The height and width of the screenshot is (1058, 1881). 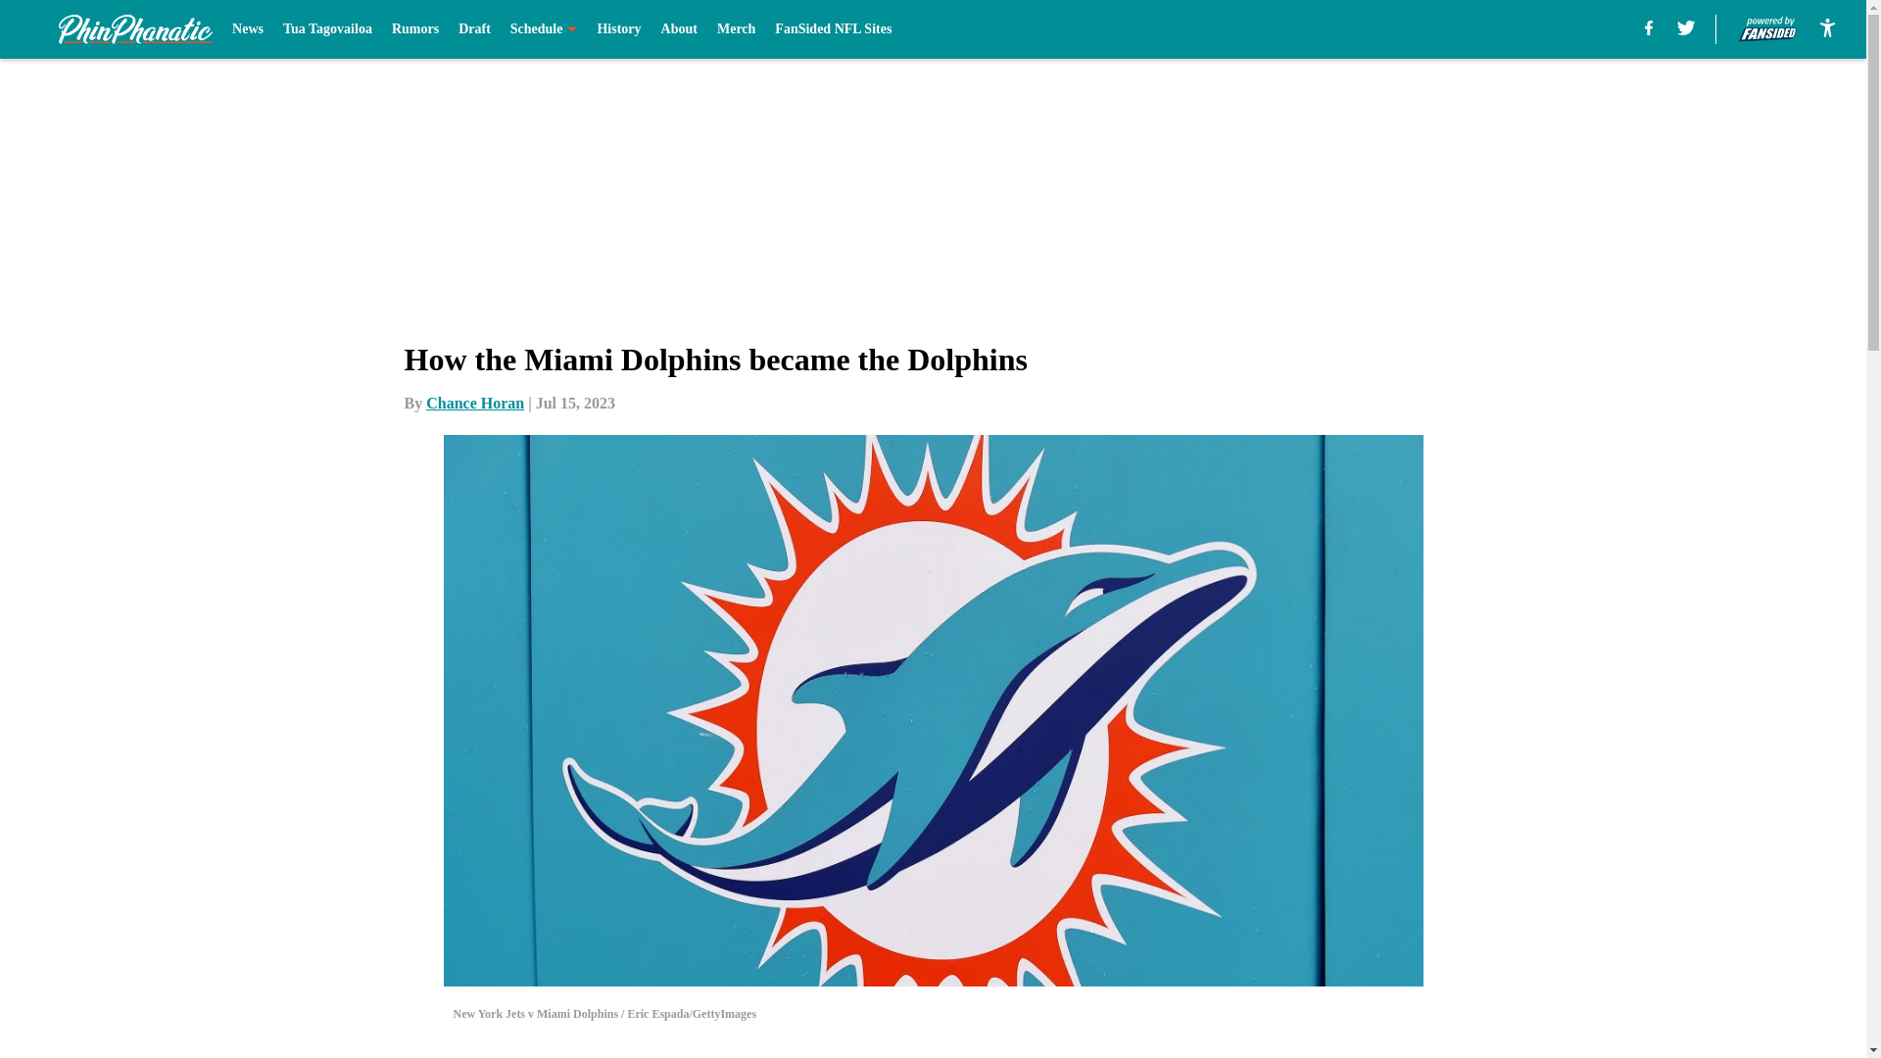 What do you see at coordinates (736, 29) in the screenshot?
I see `Merch` at bounding box center [736, 29].